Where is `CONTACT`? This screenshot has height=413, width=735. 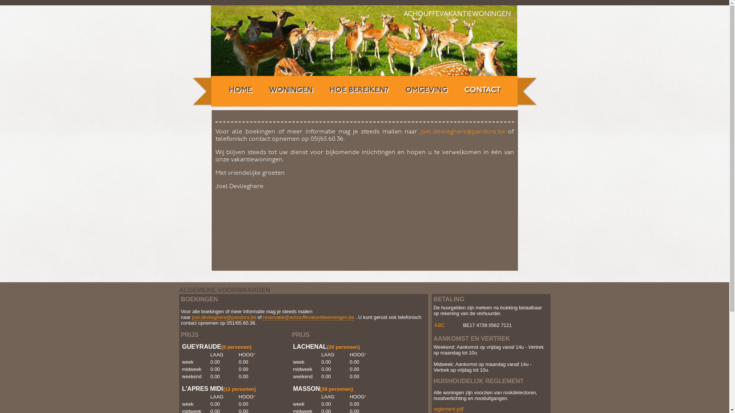 CONTACT is located at coordinates (482, 90).